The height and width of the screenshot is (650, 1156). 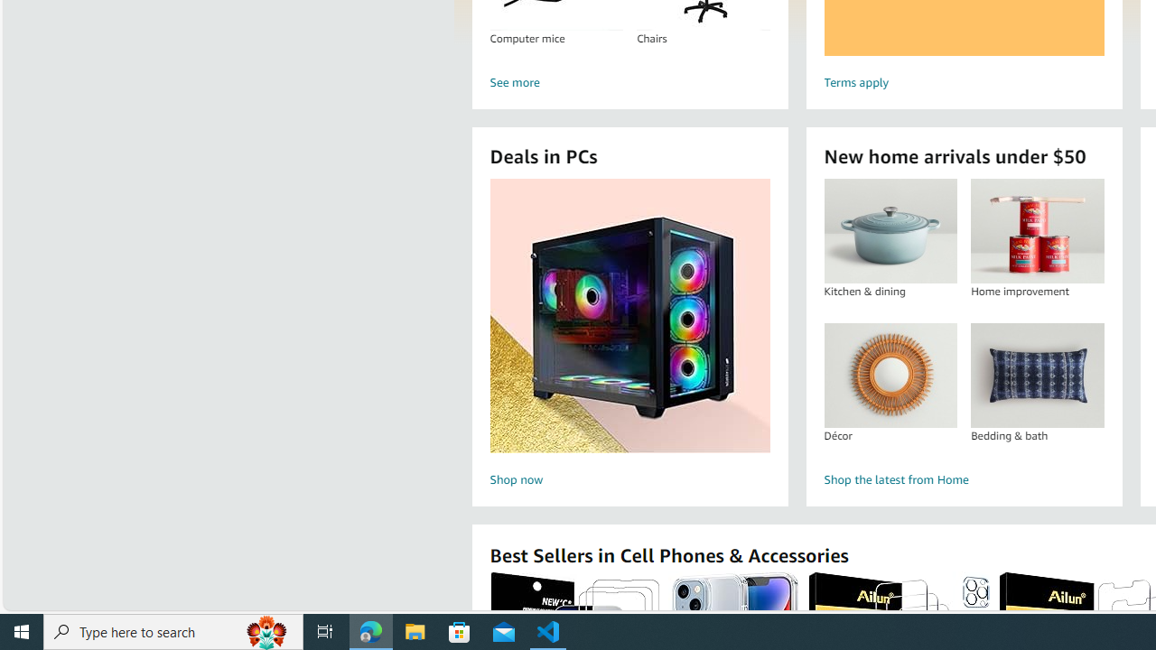 I want to click on Kitchen & dining, so click(x=890, y=231).